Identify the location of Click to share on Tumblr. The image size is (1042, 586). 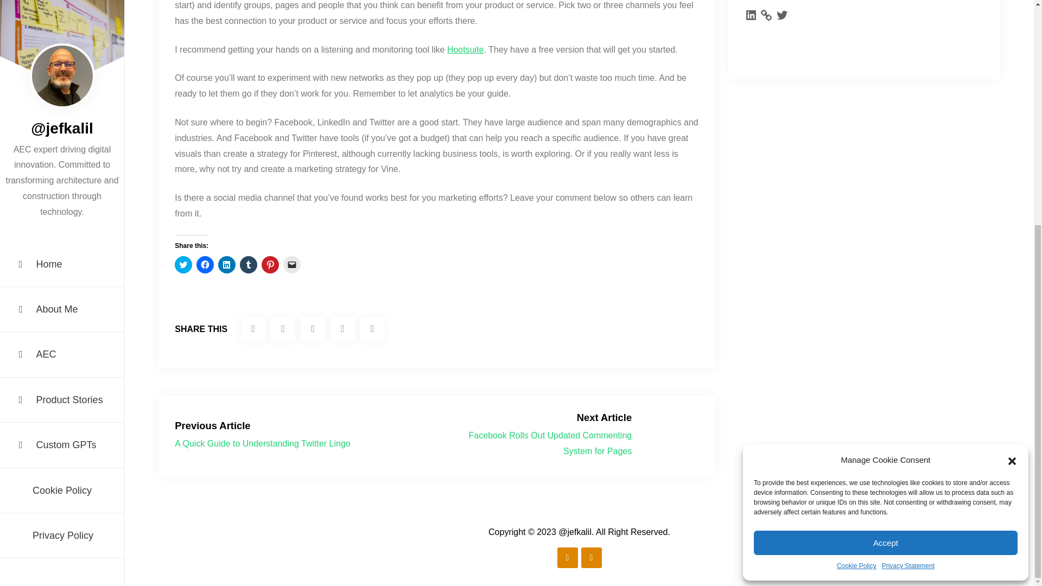
(249, 265).